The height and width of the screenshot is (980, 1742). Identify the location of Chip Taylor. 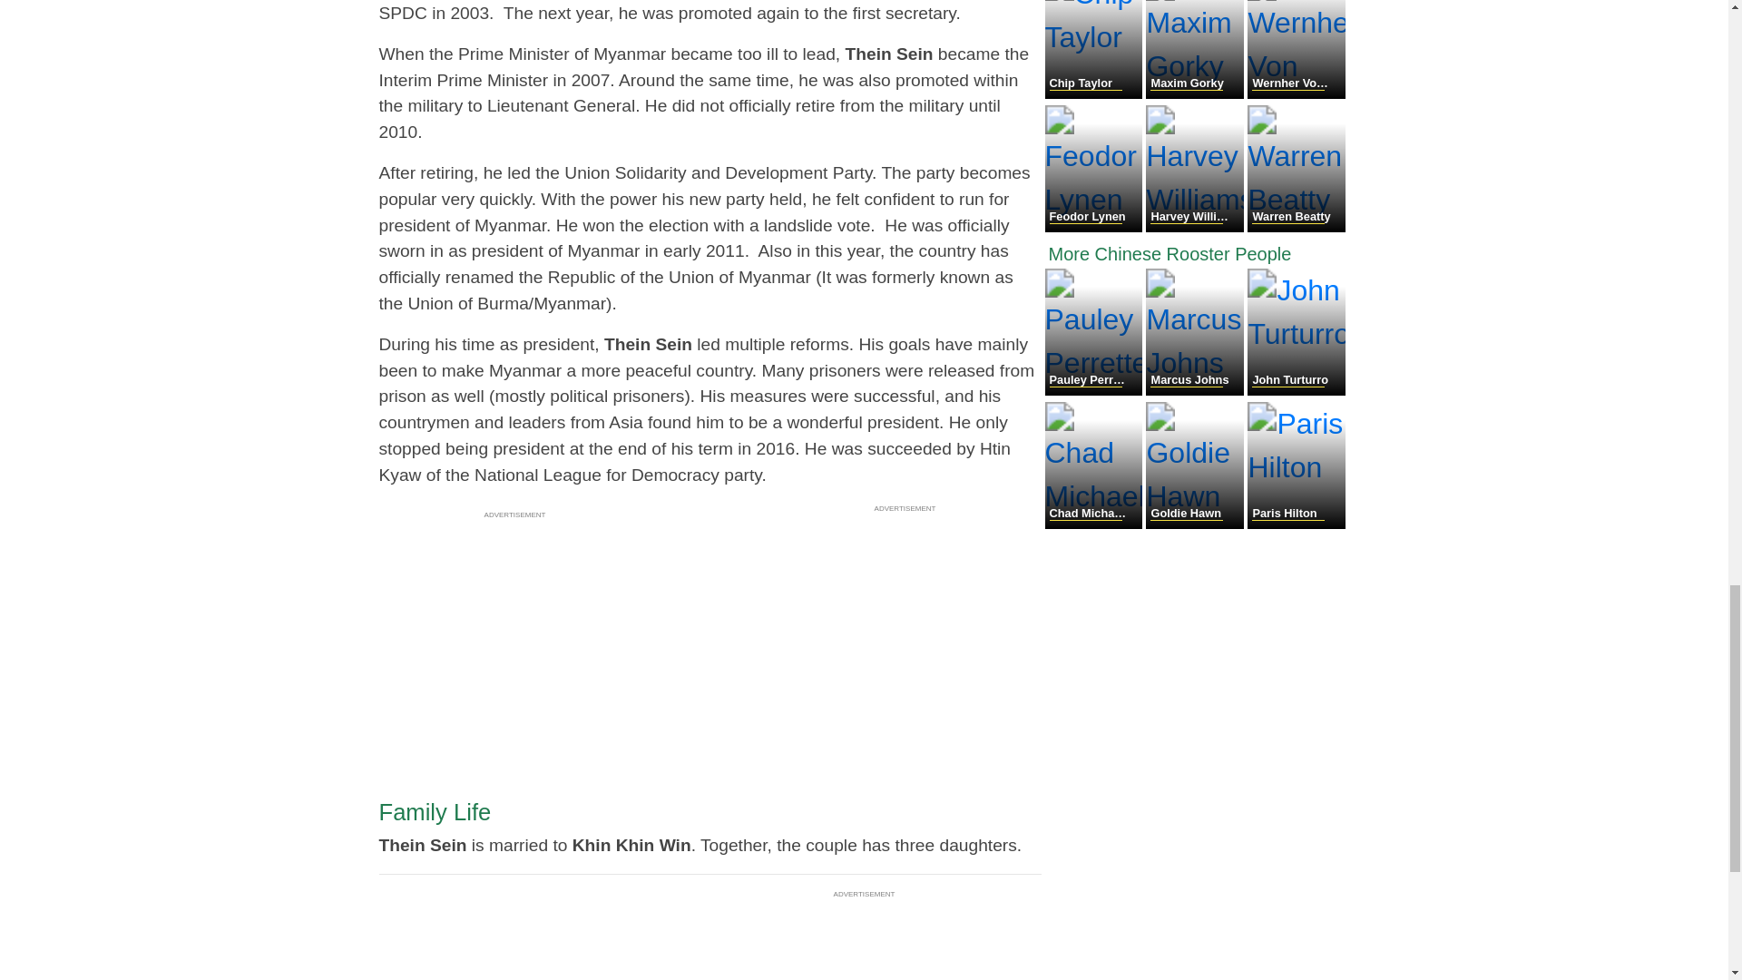
(1096, 94).